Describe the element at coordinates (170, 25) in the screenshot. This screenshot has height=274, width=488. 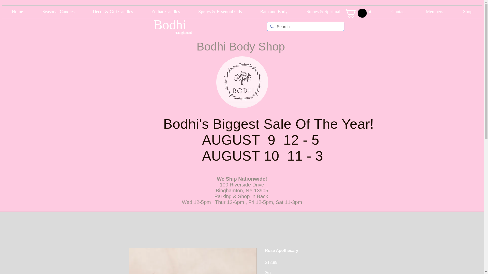
I see `Bodhi` at that location.